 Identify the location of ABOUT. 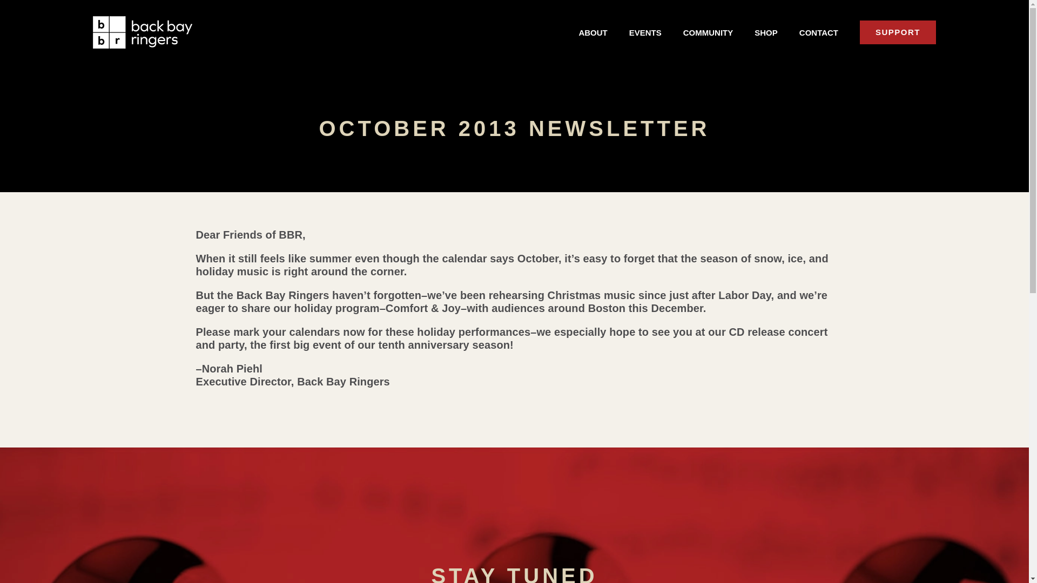
(592, 32).